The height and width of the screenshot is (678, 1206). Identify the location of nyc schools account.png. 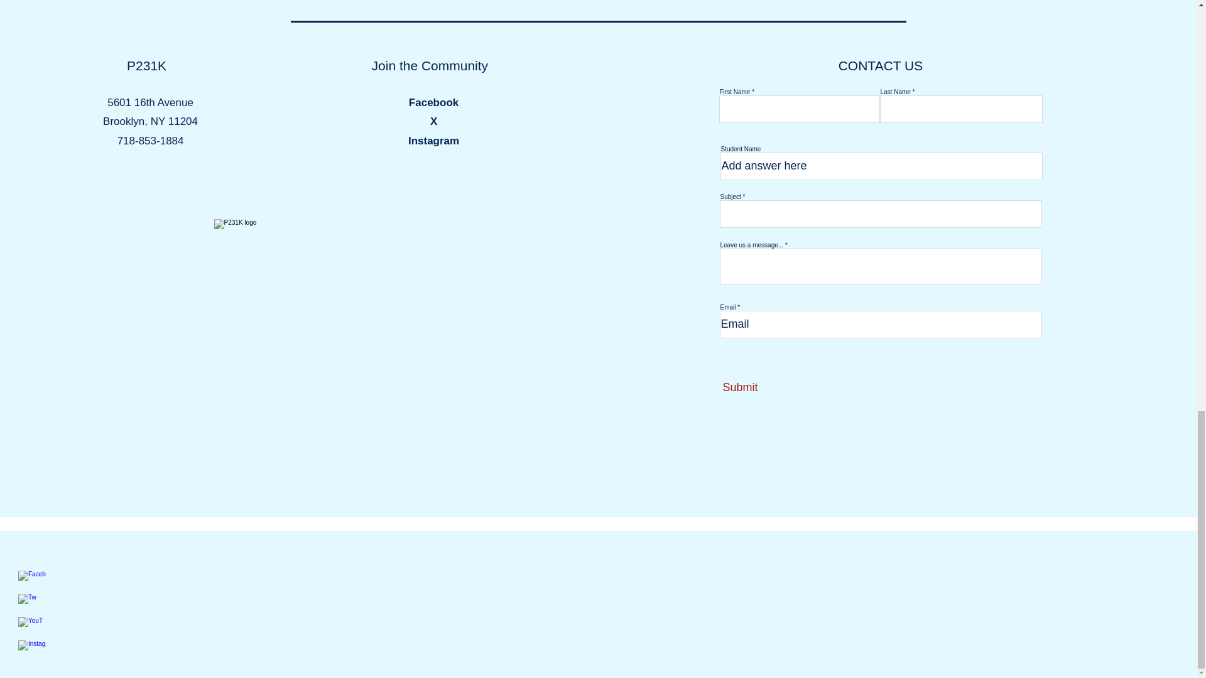
(754, 3).